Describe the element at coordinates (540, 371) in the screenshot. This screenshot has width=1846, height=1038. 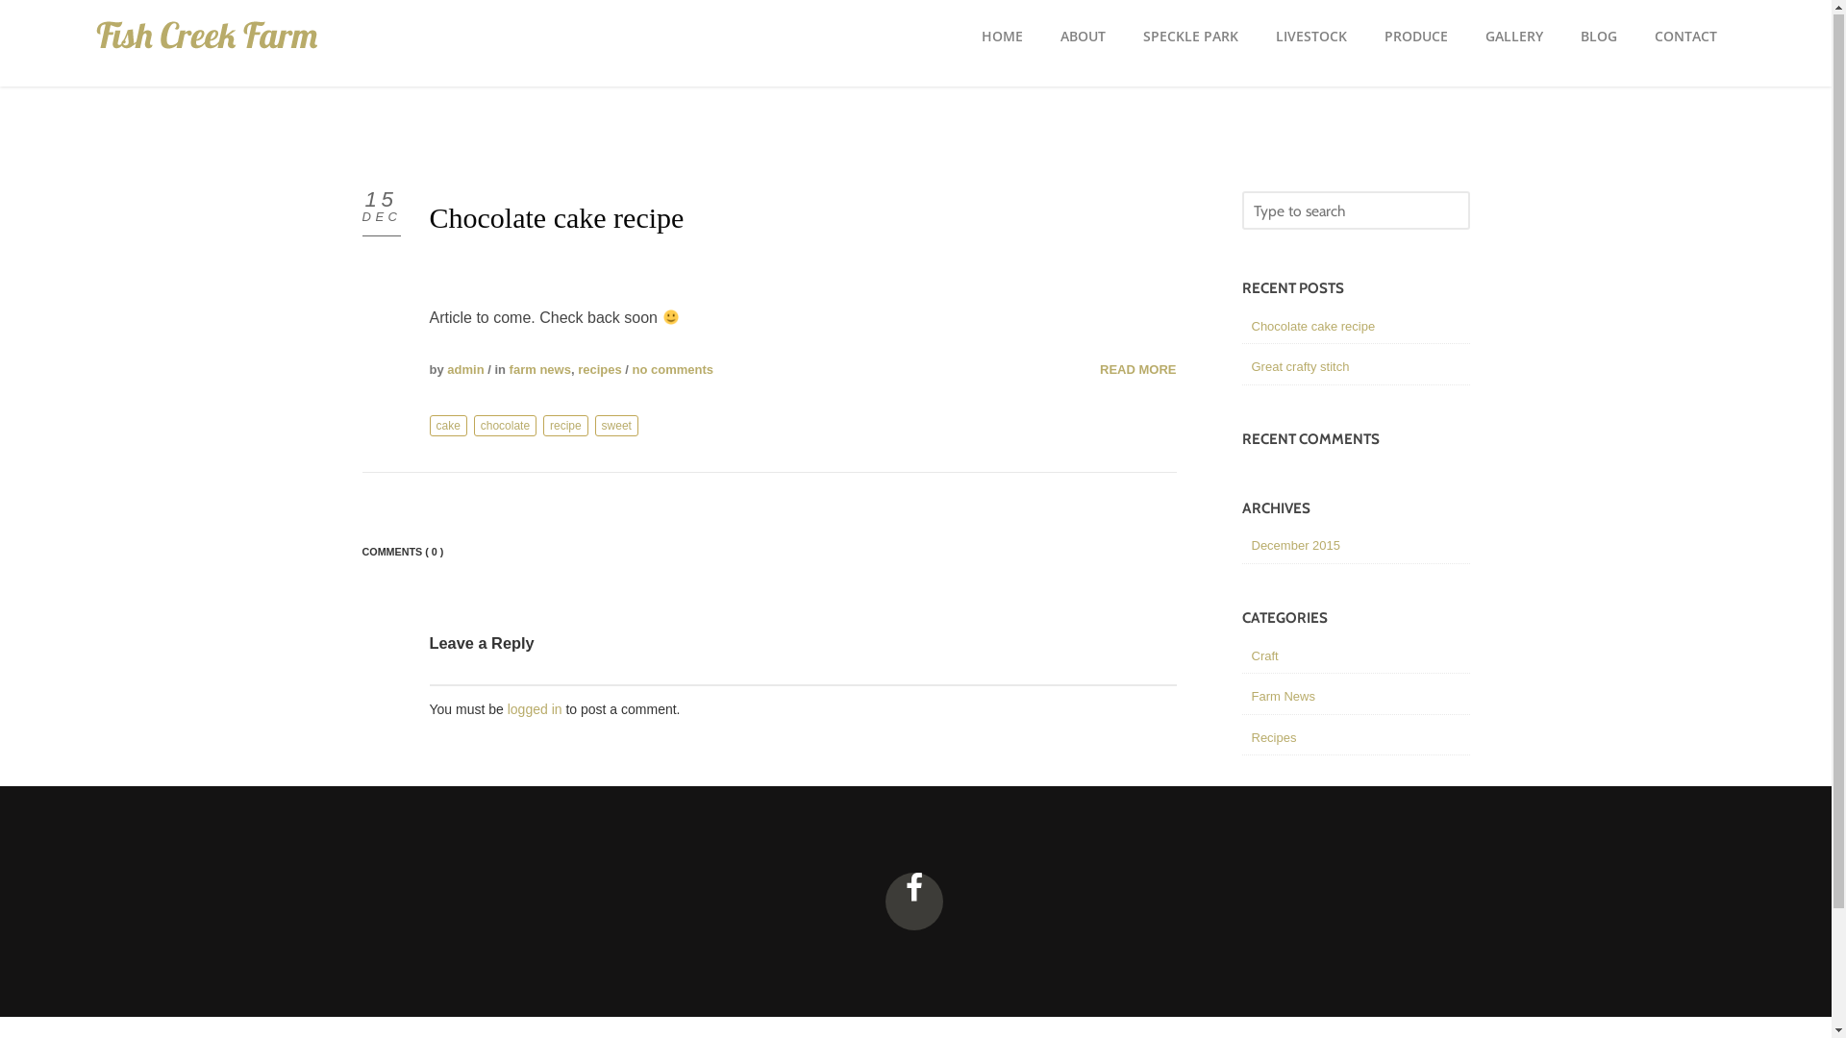
I see `farm news` at that location.